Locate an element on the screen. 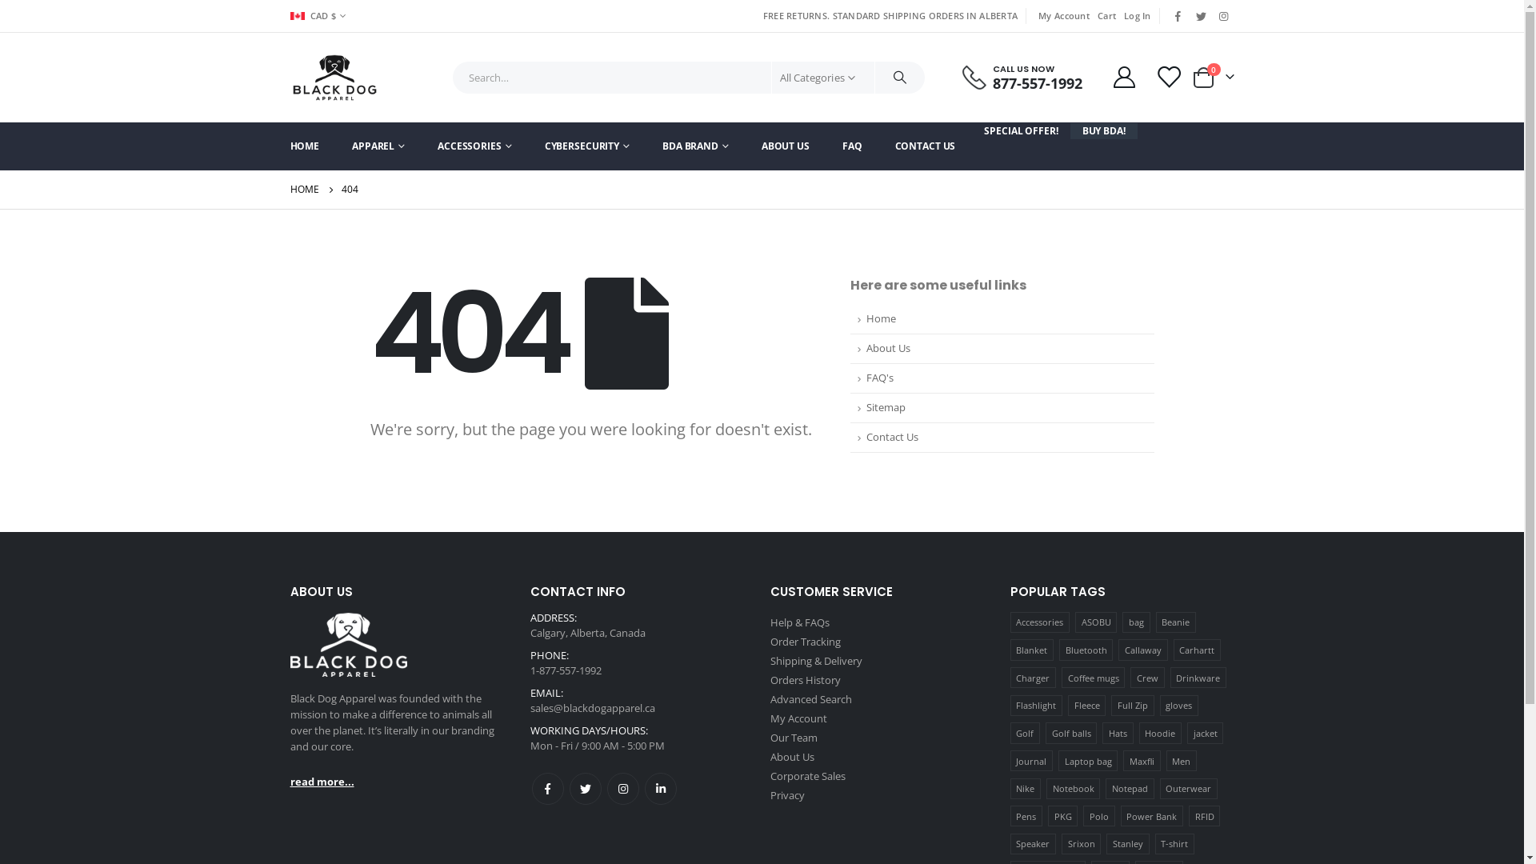  BUY BDA! is located at coordinates (1104, 131).